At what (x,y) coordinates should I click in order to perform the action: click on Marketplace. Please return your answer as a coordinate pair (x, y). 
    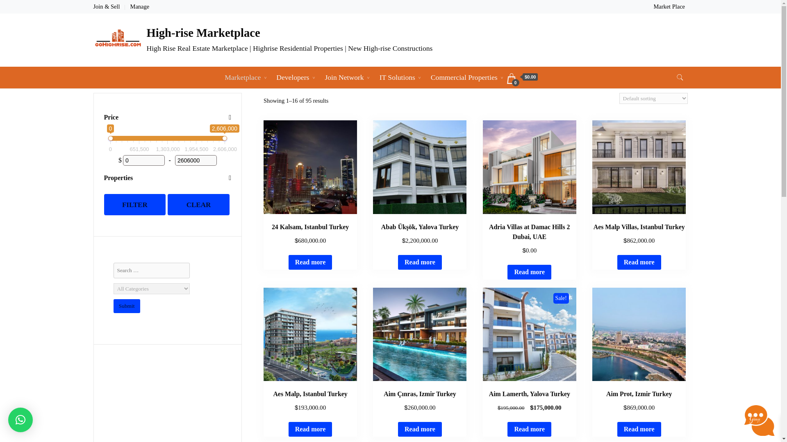
    Looking at the image, I should click on (243, 78).